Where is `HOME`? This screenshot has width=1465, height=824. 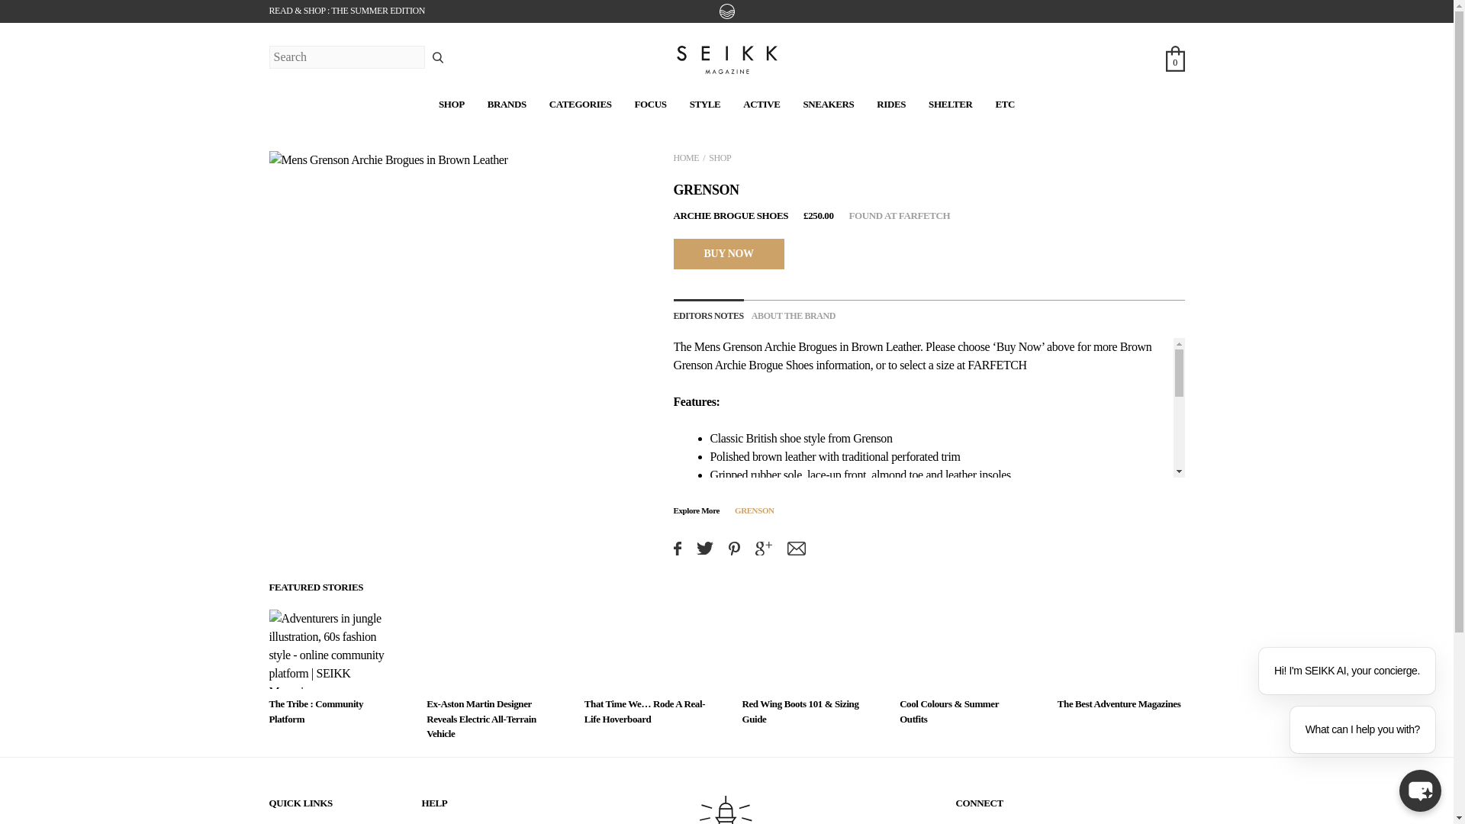 HOME is located at coordinates (685, 157).